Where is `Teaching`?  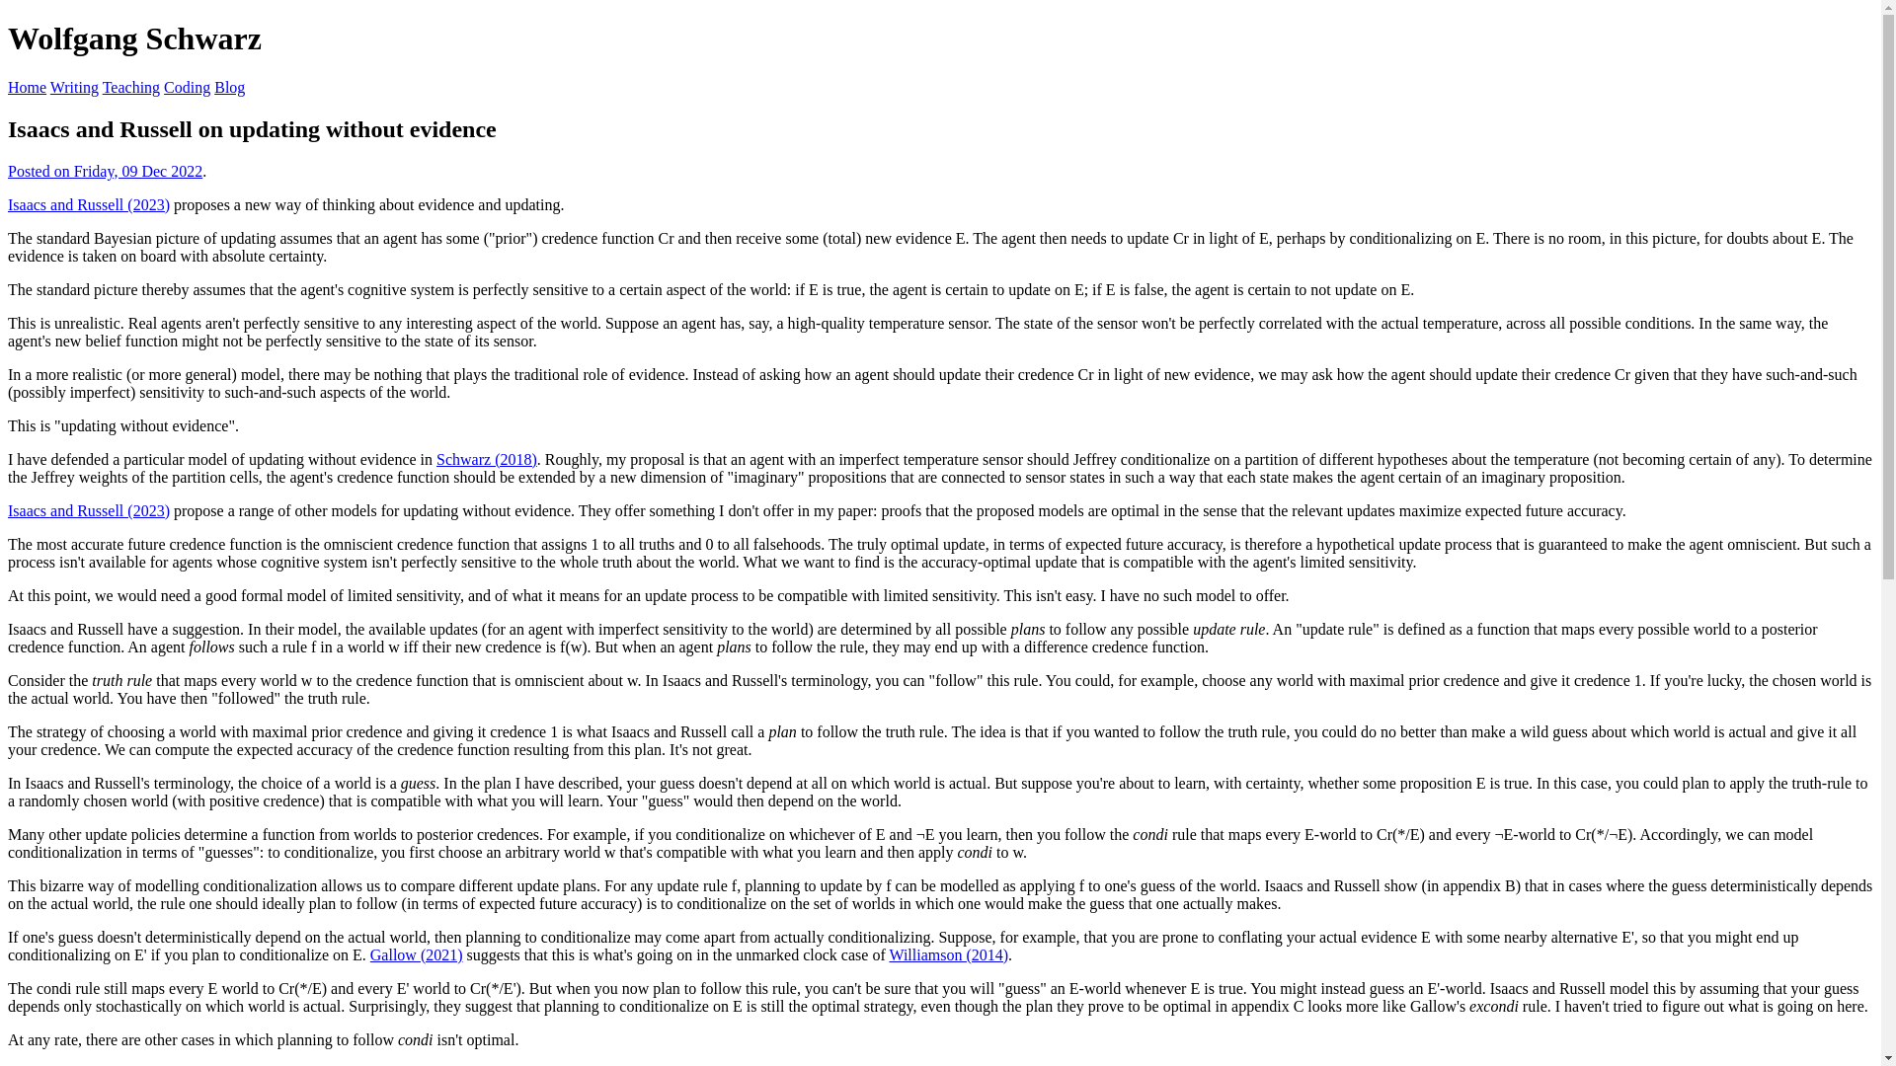 Teaching is located at coordinates (130, 87).